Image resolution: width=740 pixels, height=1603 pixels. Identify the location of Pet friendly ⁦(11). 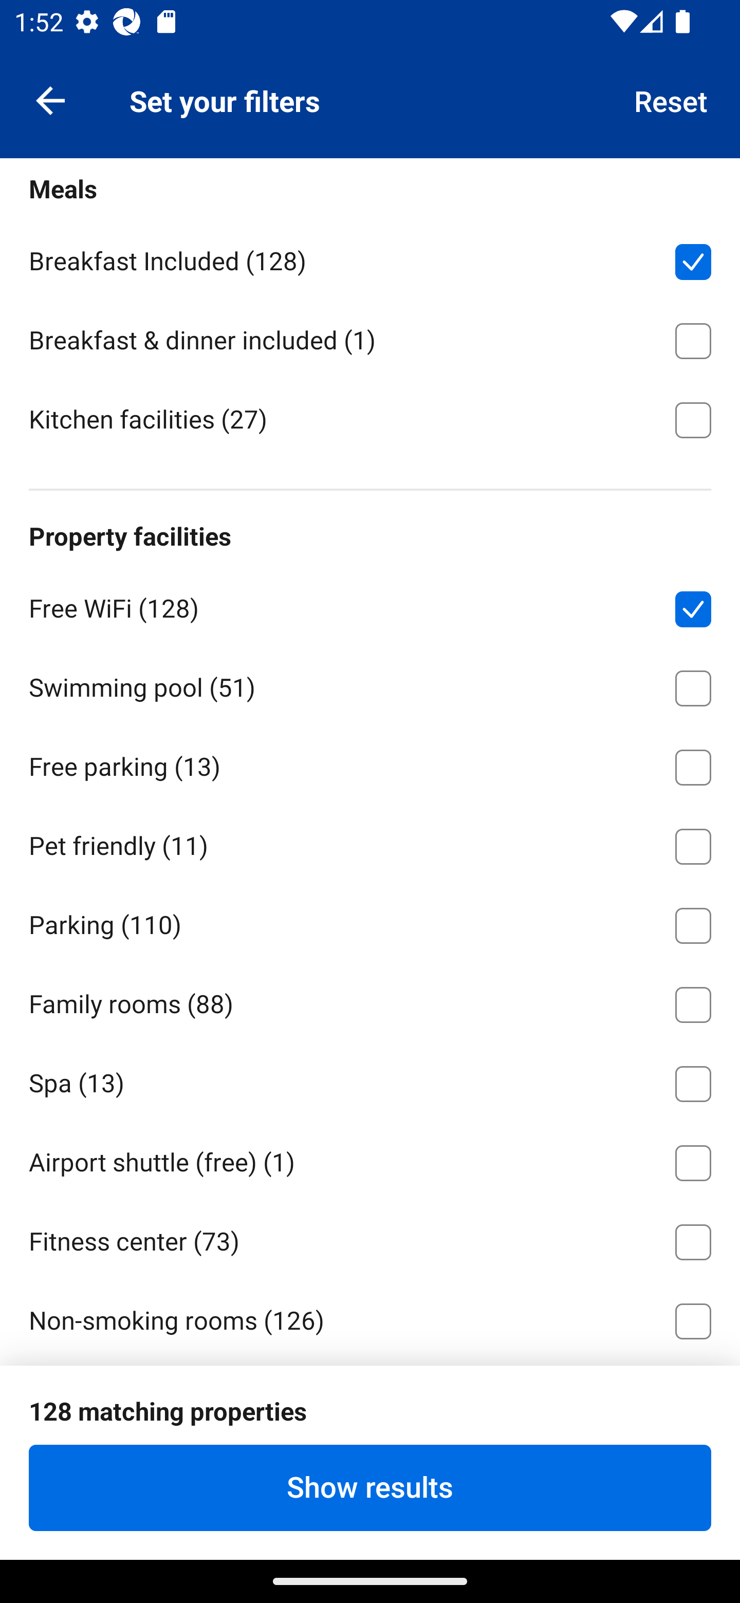
(370, 843).